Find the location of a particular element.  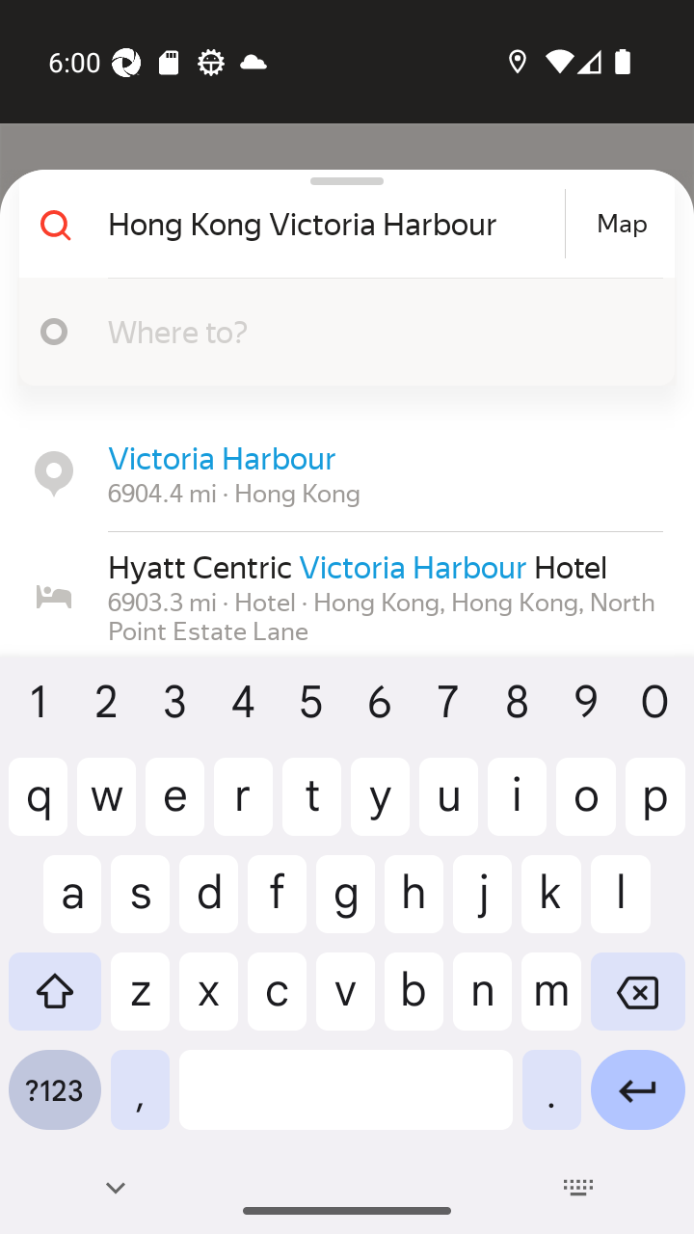

Where to? is located at coordinates (376, 331).